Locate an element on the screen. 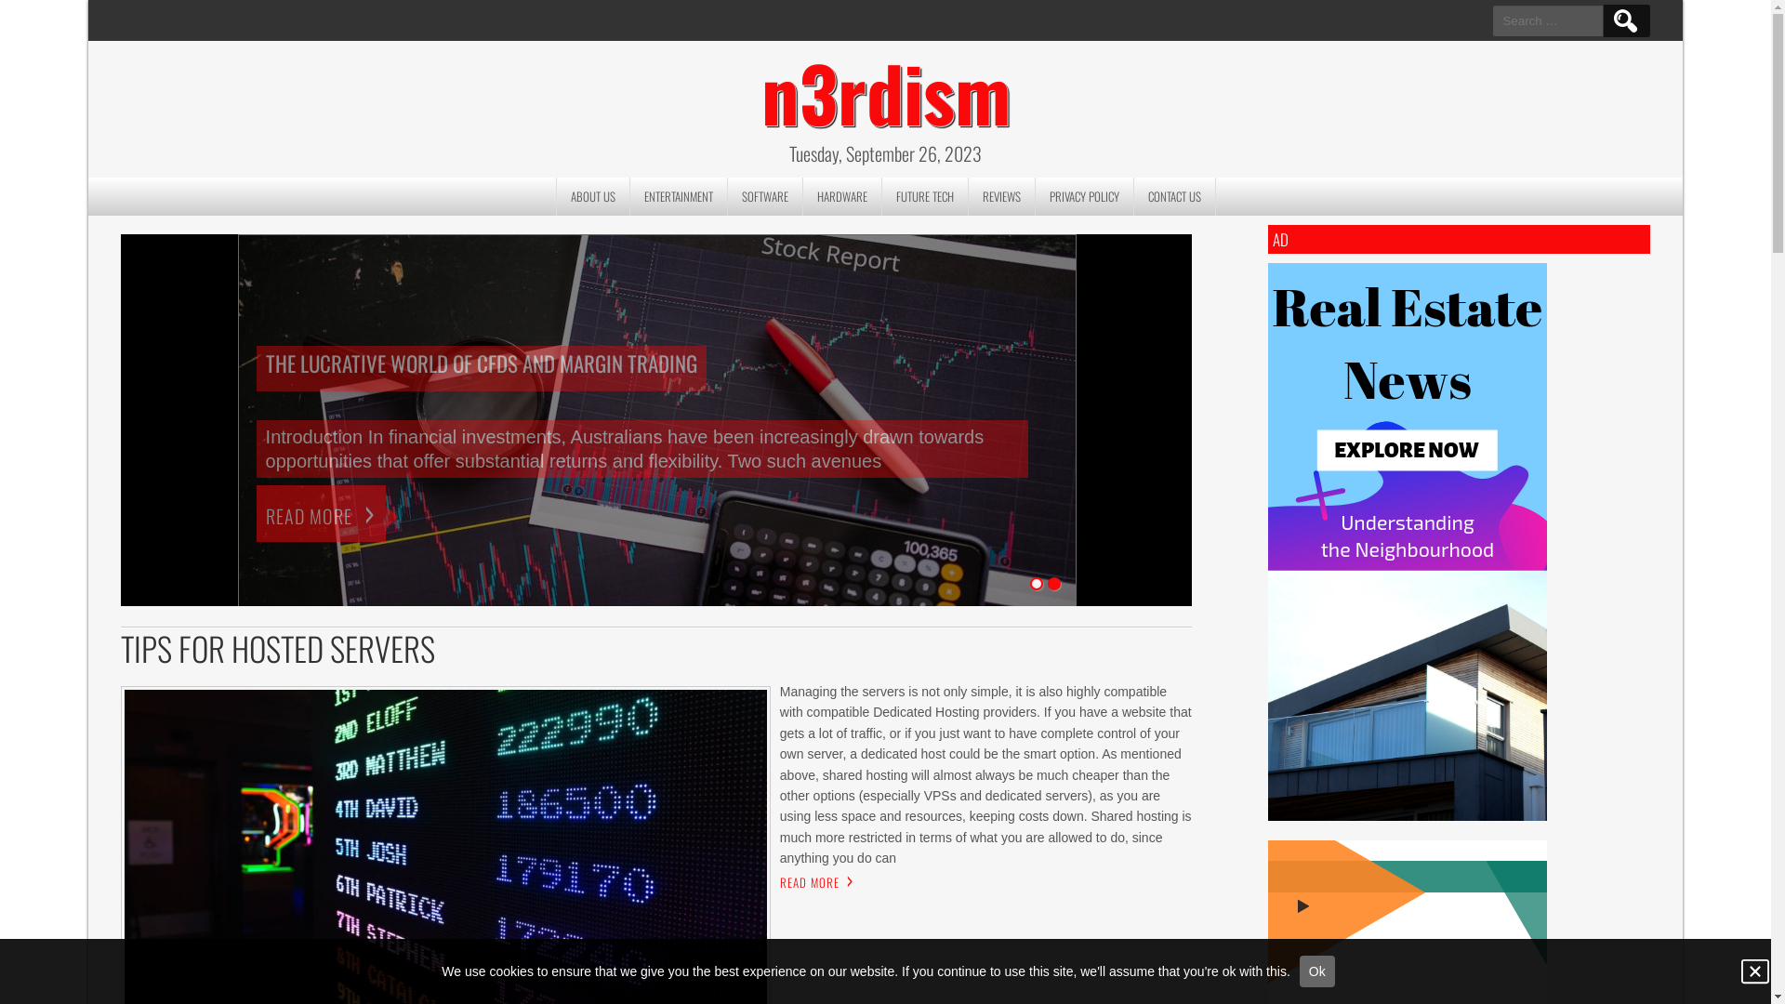 Image resolution: width=1785 pixels, height=1004 pixels. THE LUCRATIVE WORLD OF CFDS AND MARGIN TRADING is located at coordinates (482, 368).